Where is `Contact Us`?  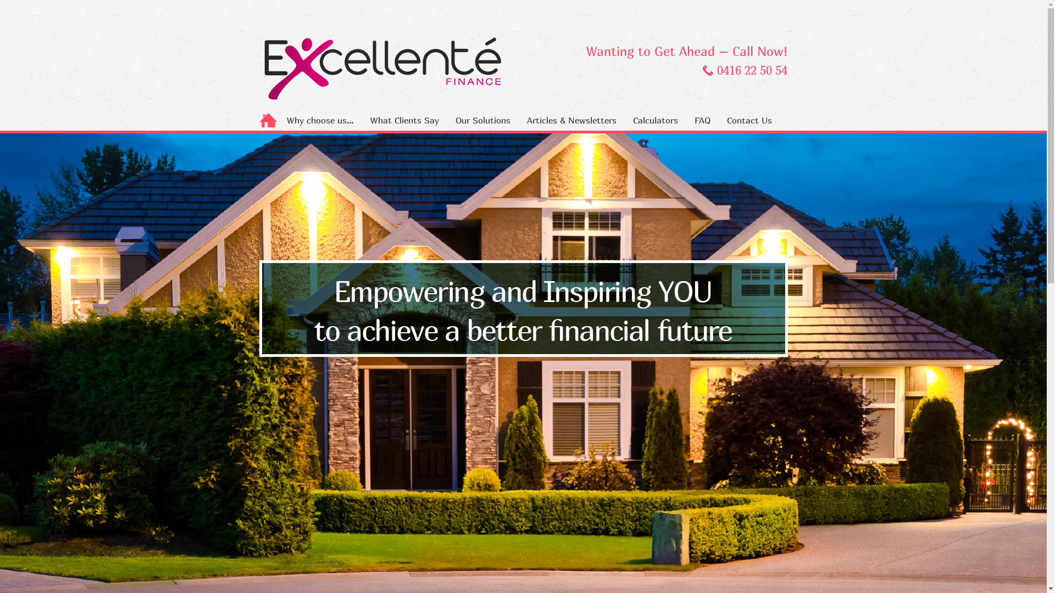
Contact Us is located at coordinates (747, 120).